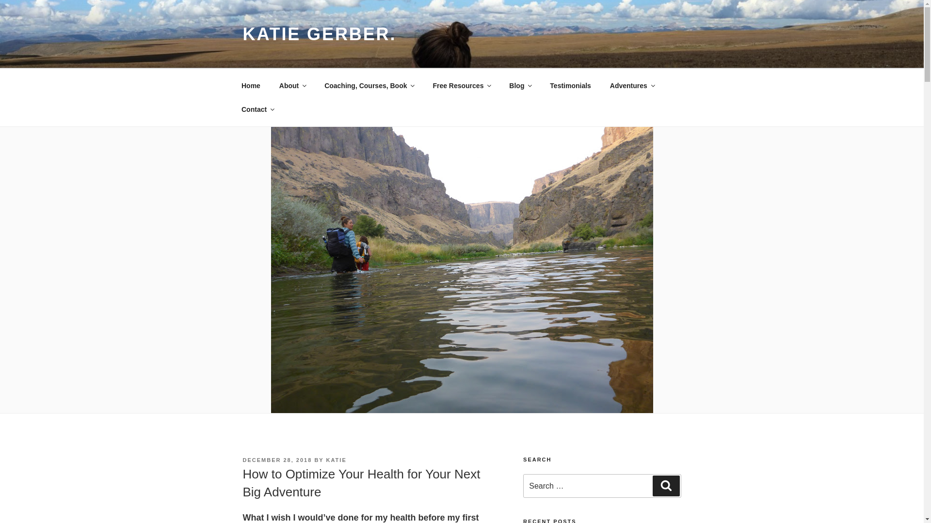 This screenshot has width=931, height=523. Describe the element at coordinates (520, 85) in the screenshot. I see `Blog` at that location.